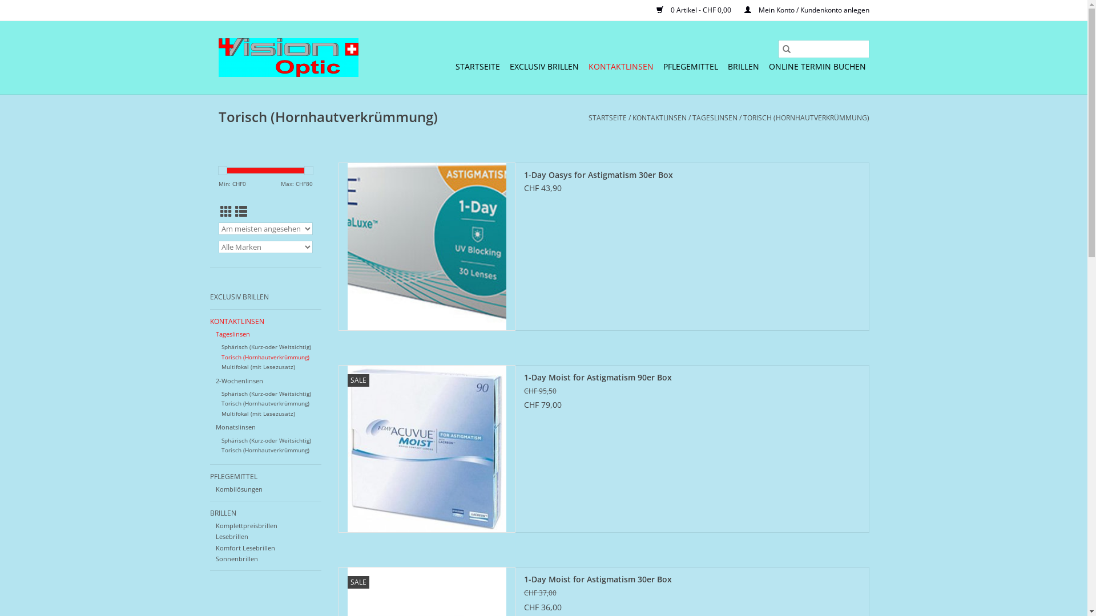 The width and height of the screenshot is (1096, 616). Describe the element at coordinates (817, 66) in the screenshot. I see `ONLINE TERMIN BUCHEN` at that location.